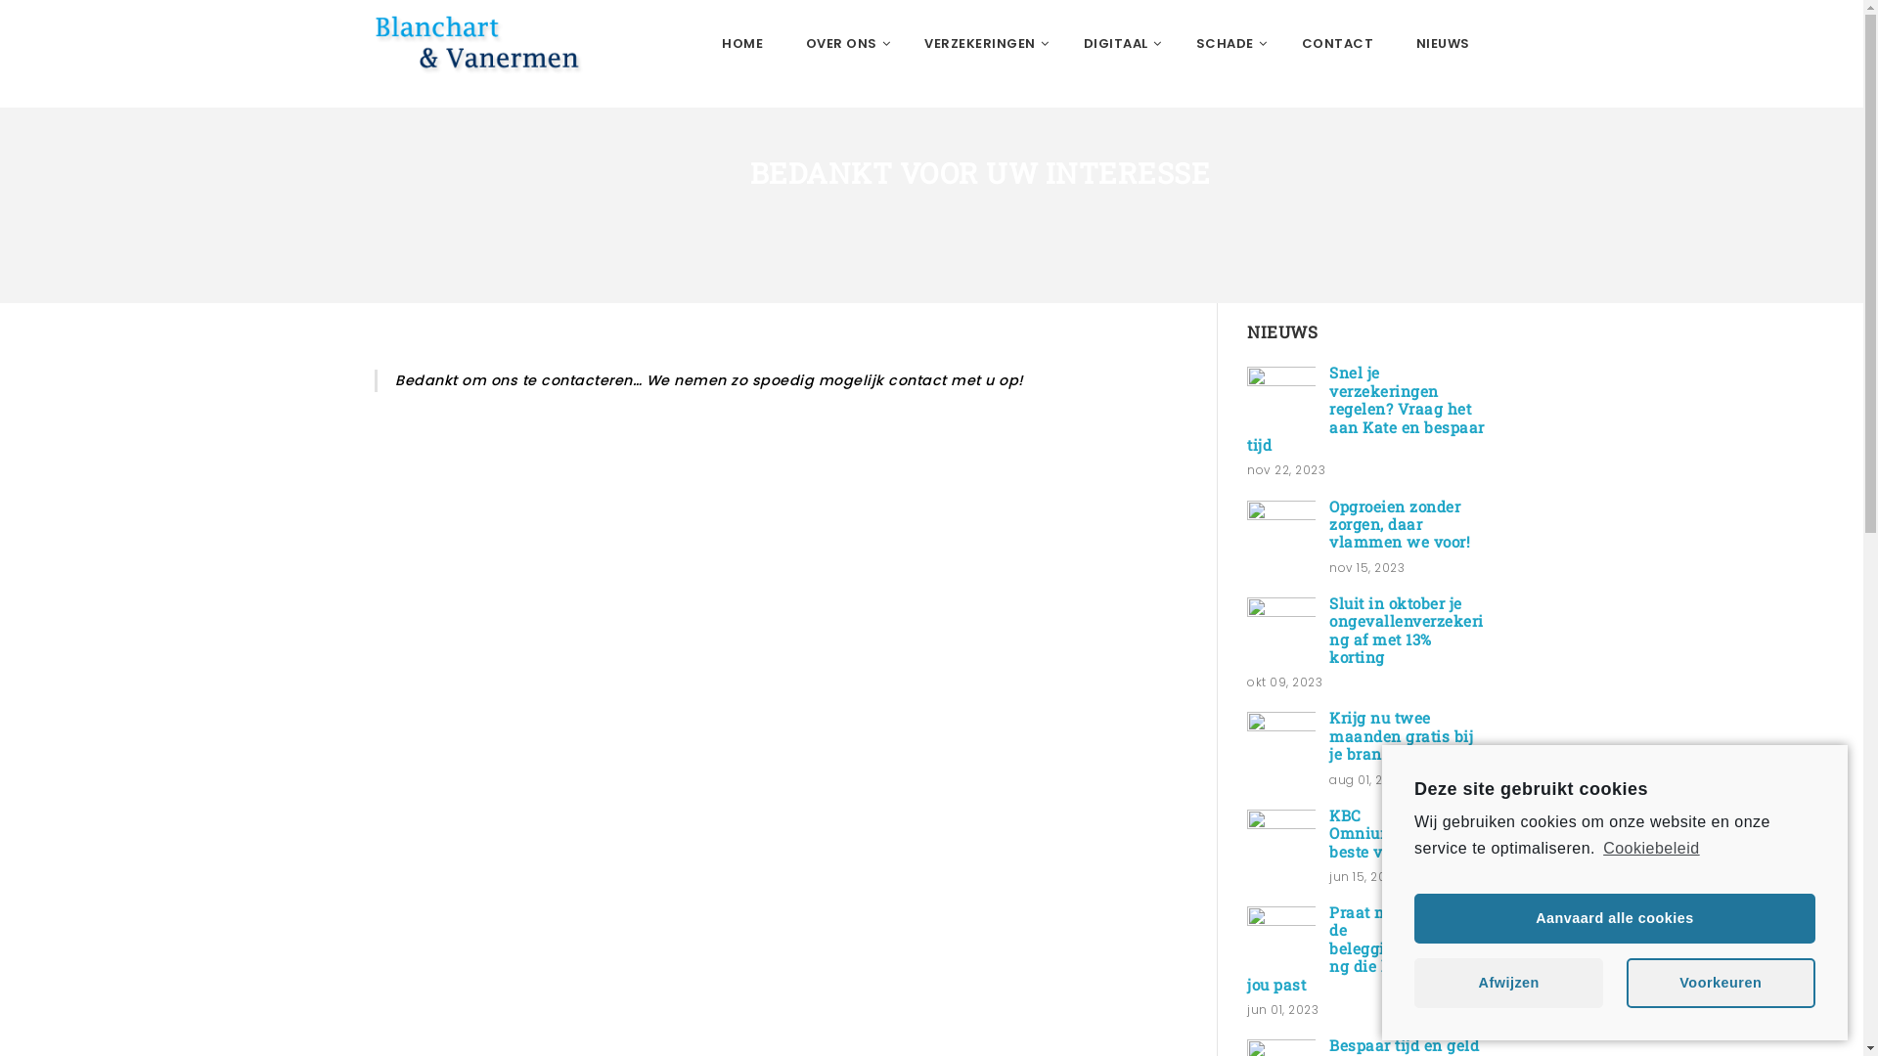 The width and height of the screenshot is (1878, 1056). Describe the element at coordinates (1407, 630) in the screenshot. I see `Sluit in oktober je ongevallenverzekering af met 13% korting` at that location.